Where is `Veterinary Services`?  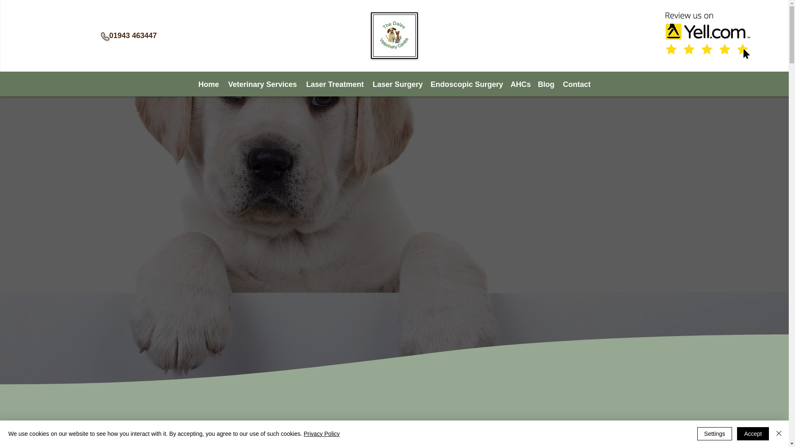 Veterinary Services is located at coordinates (262, 84).